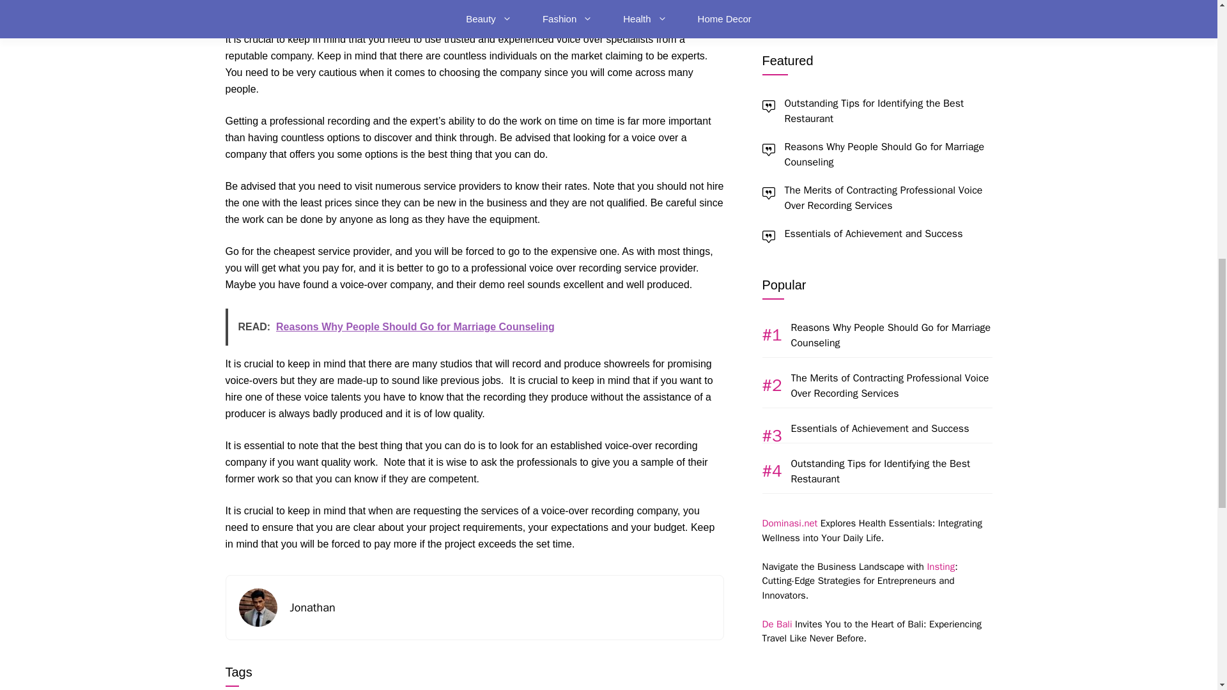  What do you see at coordinates (474, 327) in the screenshot?
I see `READ:  Reasons Why People Should Go for Marriage Counseling` at bounding box center [474, 327].